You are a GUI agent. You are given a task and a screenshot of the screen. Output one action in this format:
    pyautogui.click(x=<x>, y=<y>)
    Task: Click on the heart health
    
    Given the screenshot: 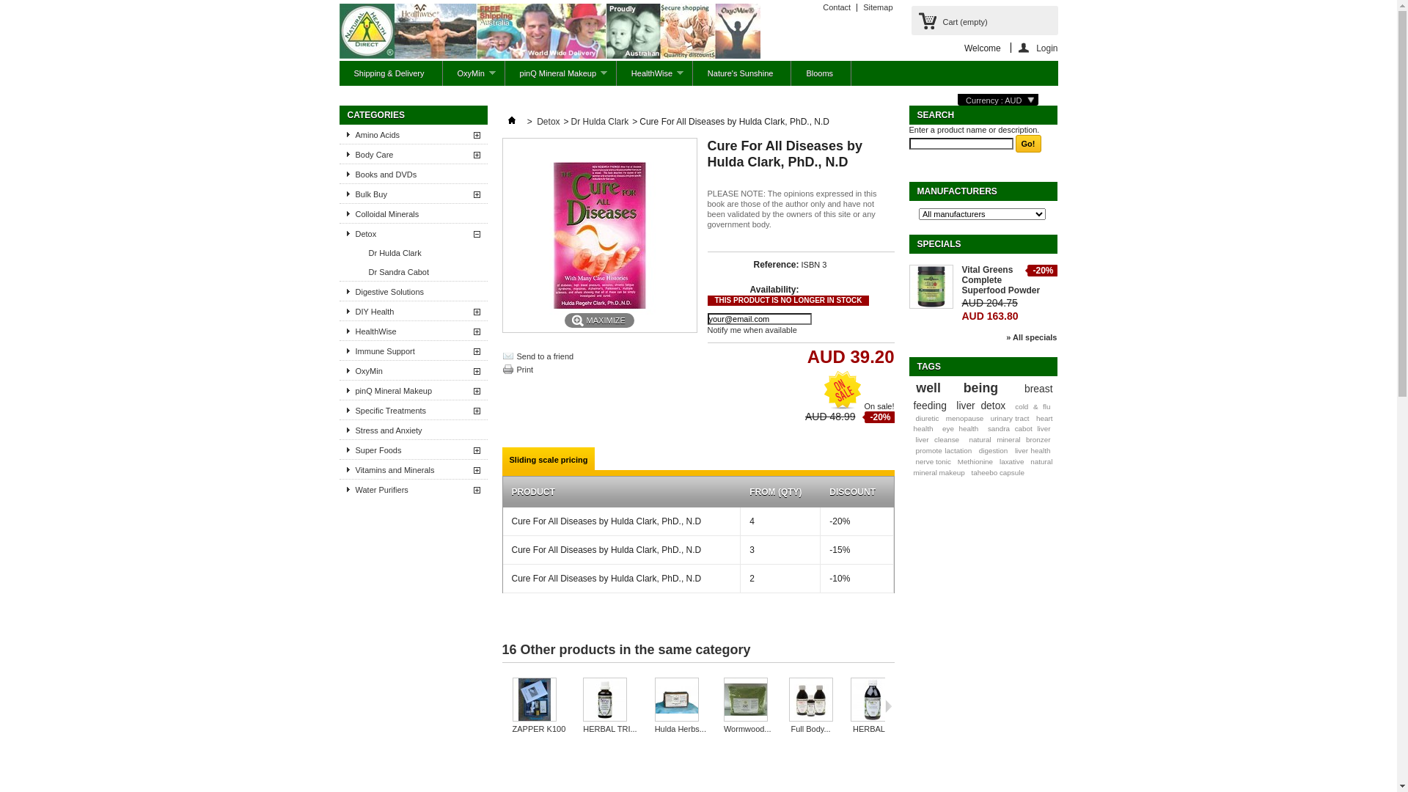 What is the action you would take?
    pyautogui.click(x=983, y=423)
    